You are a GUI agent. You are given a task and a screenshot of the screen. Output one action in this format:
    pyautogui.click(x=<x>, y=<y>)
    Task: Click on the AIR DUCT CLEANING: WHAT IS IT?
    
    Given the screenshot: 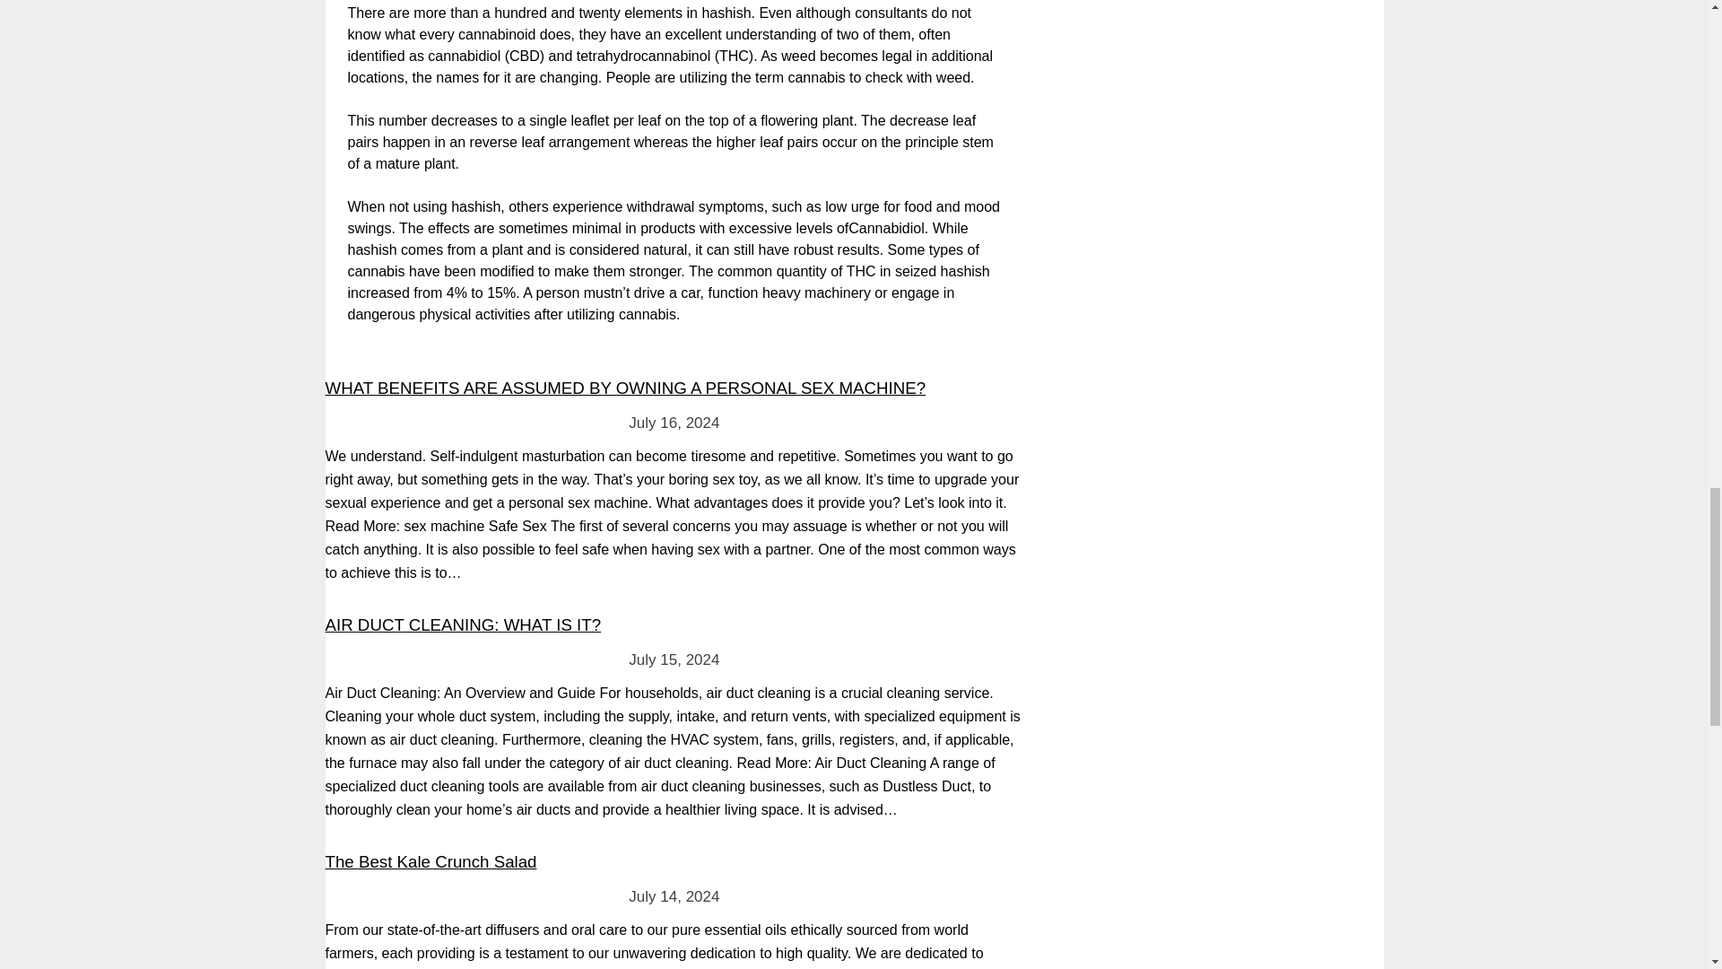 What is the action you would take?
    pyautogui.click(x=463, y=624)
    